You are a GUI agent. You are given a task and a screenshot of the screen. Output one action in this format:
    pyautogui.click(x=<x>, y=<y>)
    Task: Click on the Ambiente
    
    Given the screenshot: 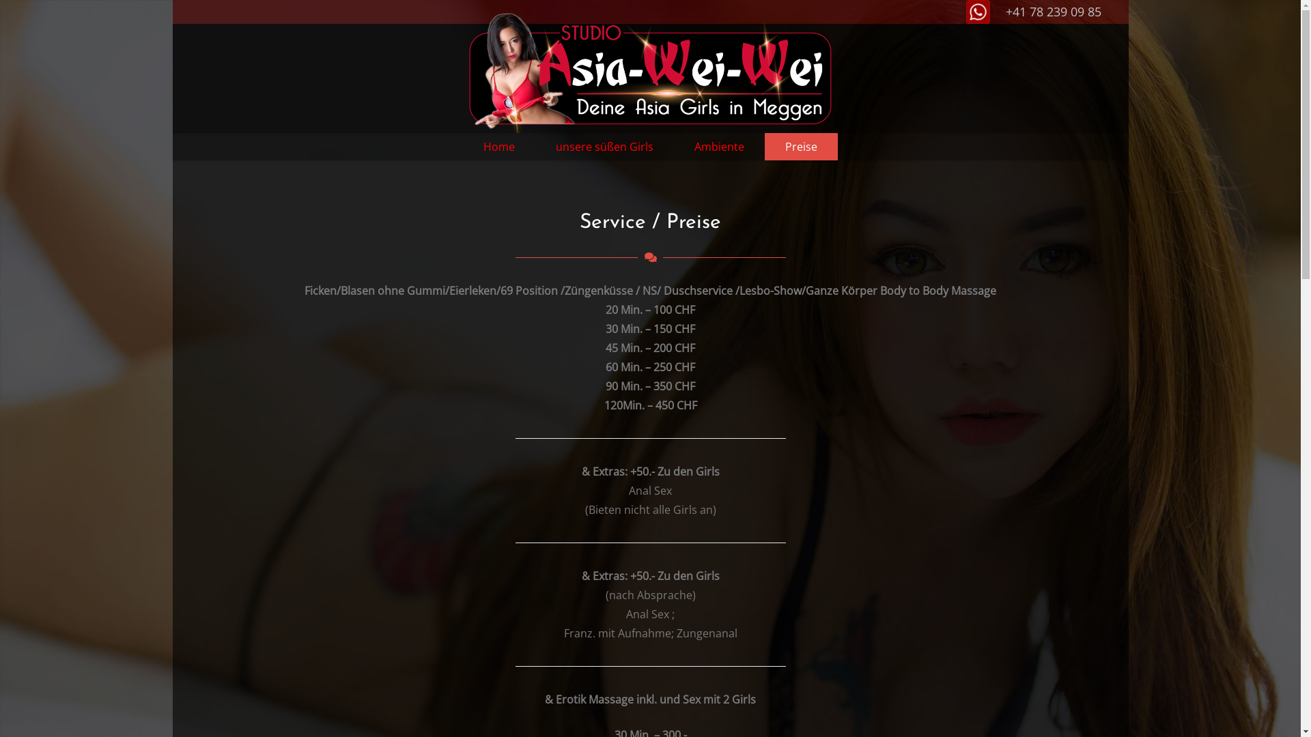 What is the action you would take?
    pyautogui.click(x=720, y=147)
    